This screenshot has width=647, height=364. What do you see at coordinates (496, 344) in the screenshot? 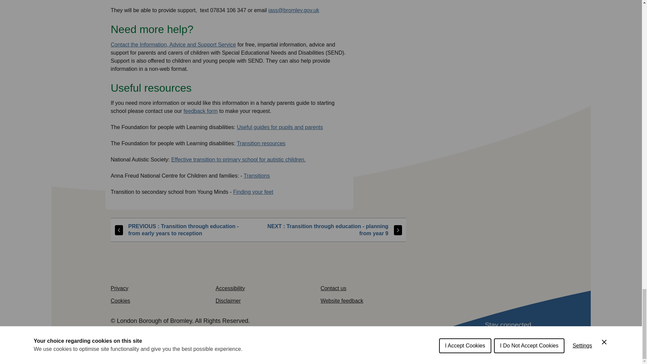
I see `Instagram` at bounding box center [496, 344].